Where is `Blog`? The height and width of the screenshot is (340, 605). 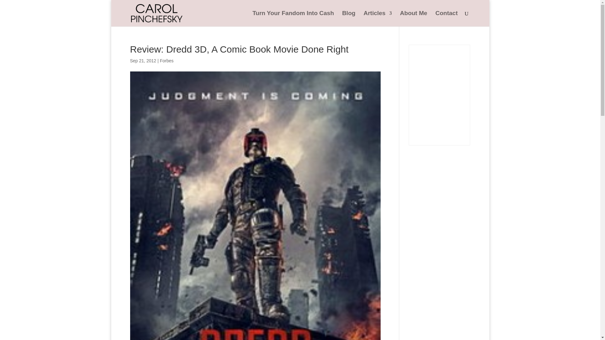 Blog is located at coordinates (349, 19).